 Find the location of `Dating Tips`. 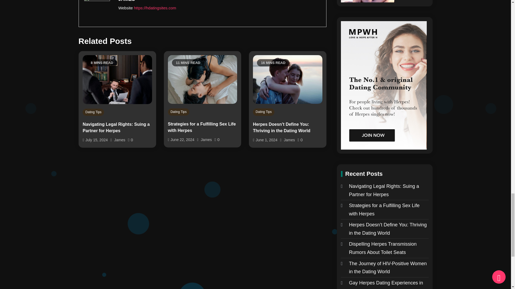

Dating Tips is located at coordinates (263, 112).